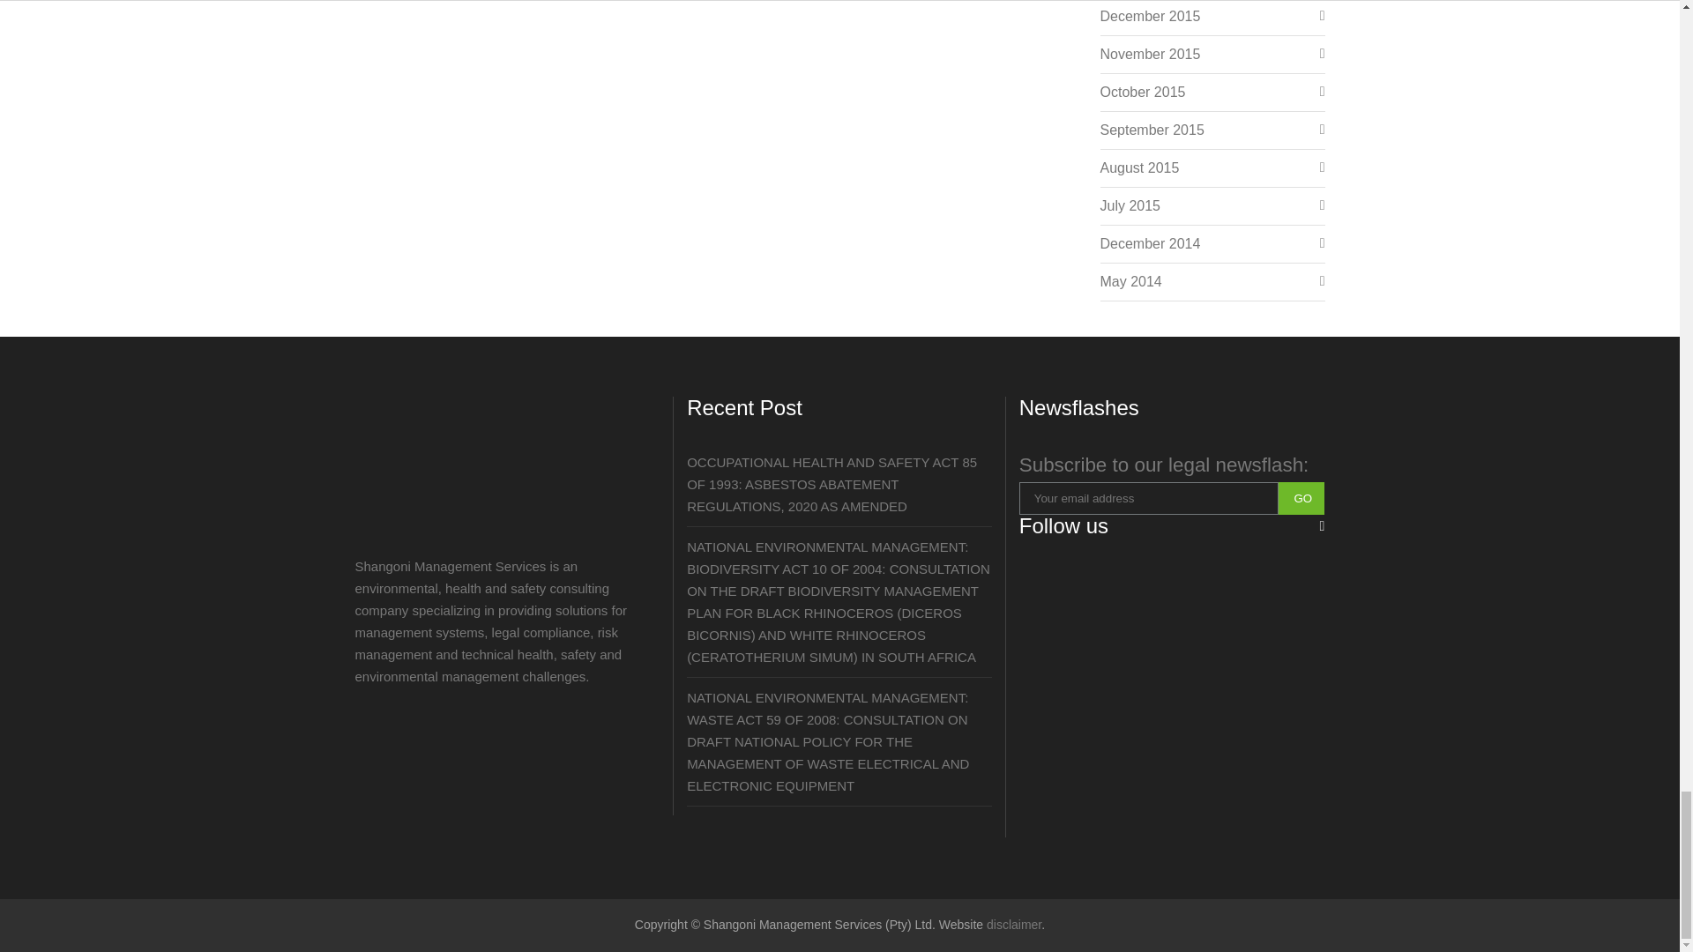 This screenshot has width=1693, height=952. I want to click on GO, so click(1301, 498).